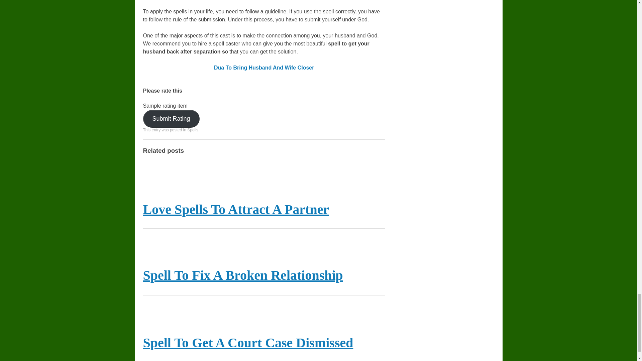 The height and width of the screenshot is (361, 642). I want to click on Submit Rating, so click(171, 119).